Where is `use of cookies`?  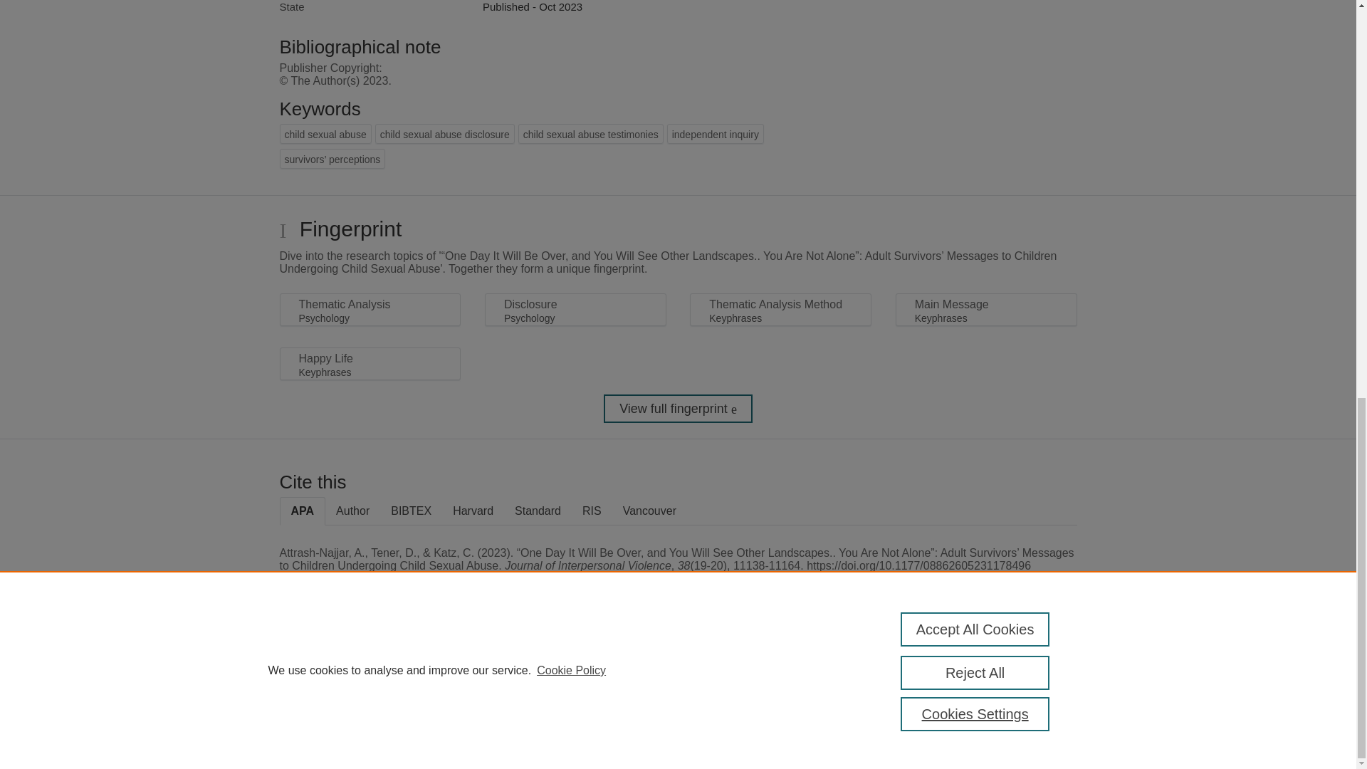 use of cookies is located at coordinates (748, 713).